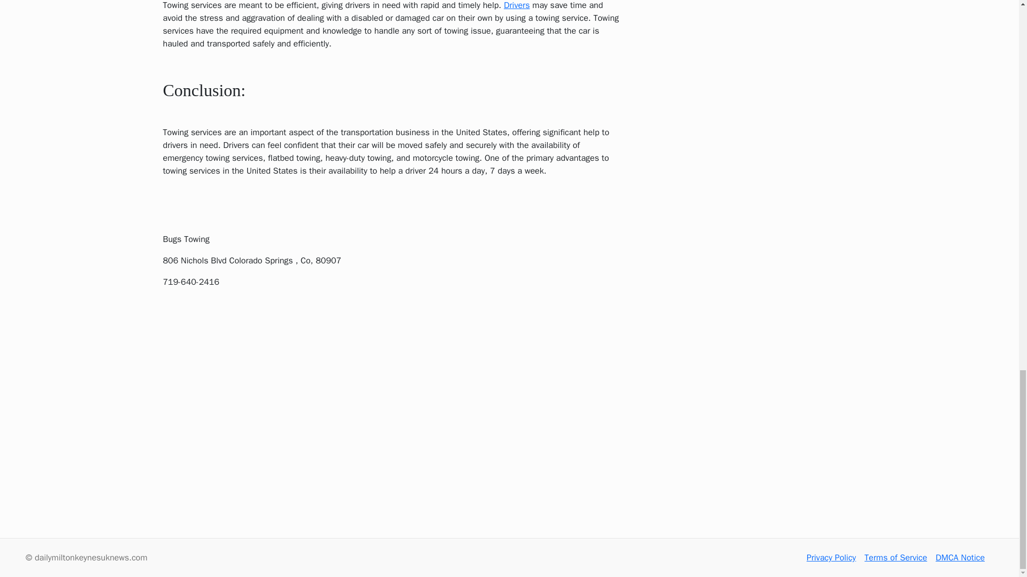  What do you see at coordinates (831, 558) in the screenshot?
I see `Privacy Policy` at bounding box center [831, 558].